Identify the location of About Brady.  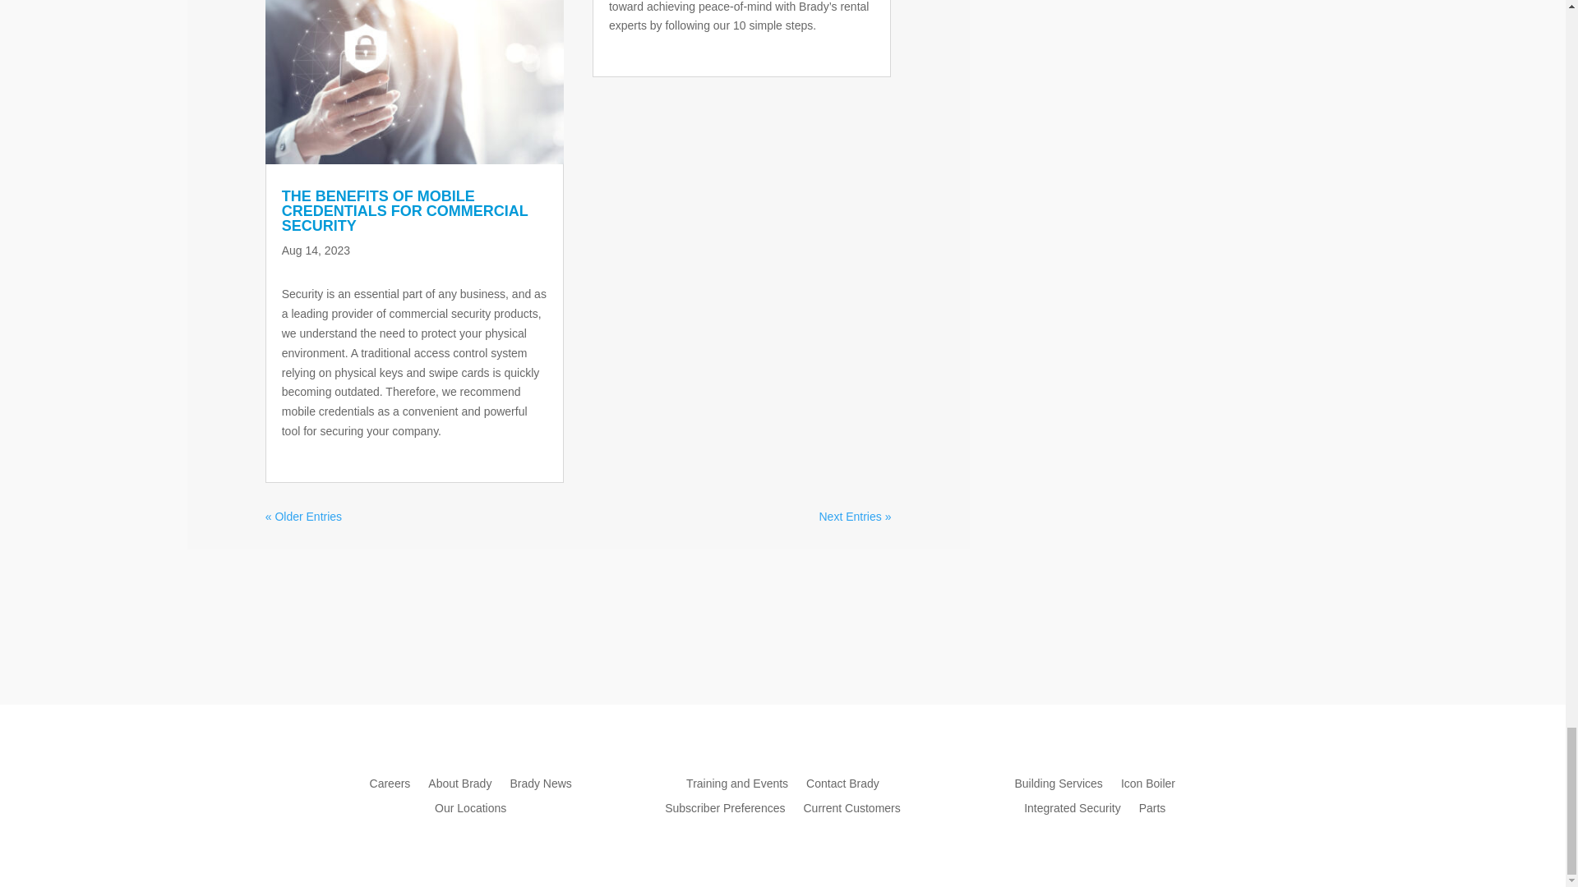
(459, 787).